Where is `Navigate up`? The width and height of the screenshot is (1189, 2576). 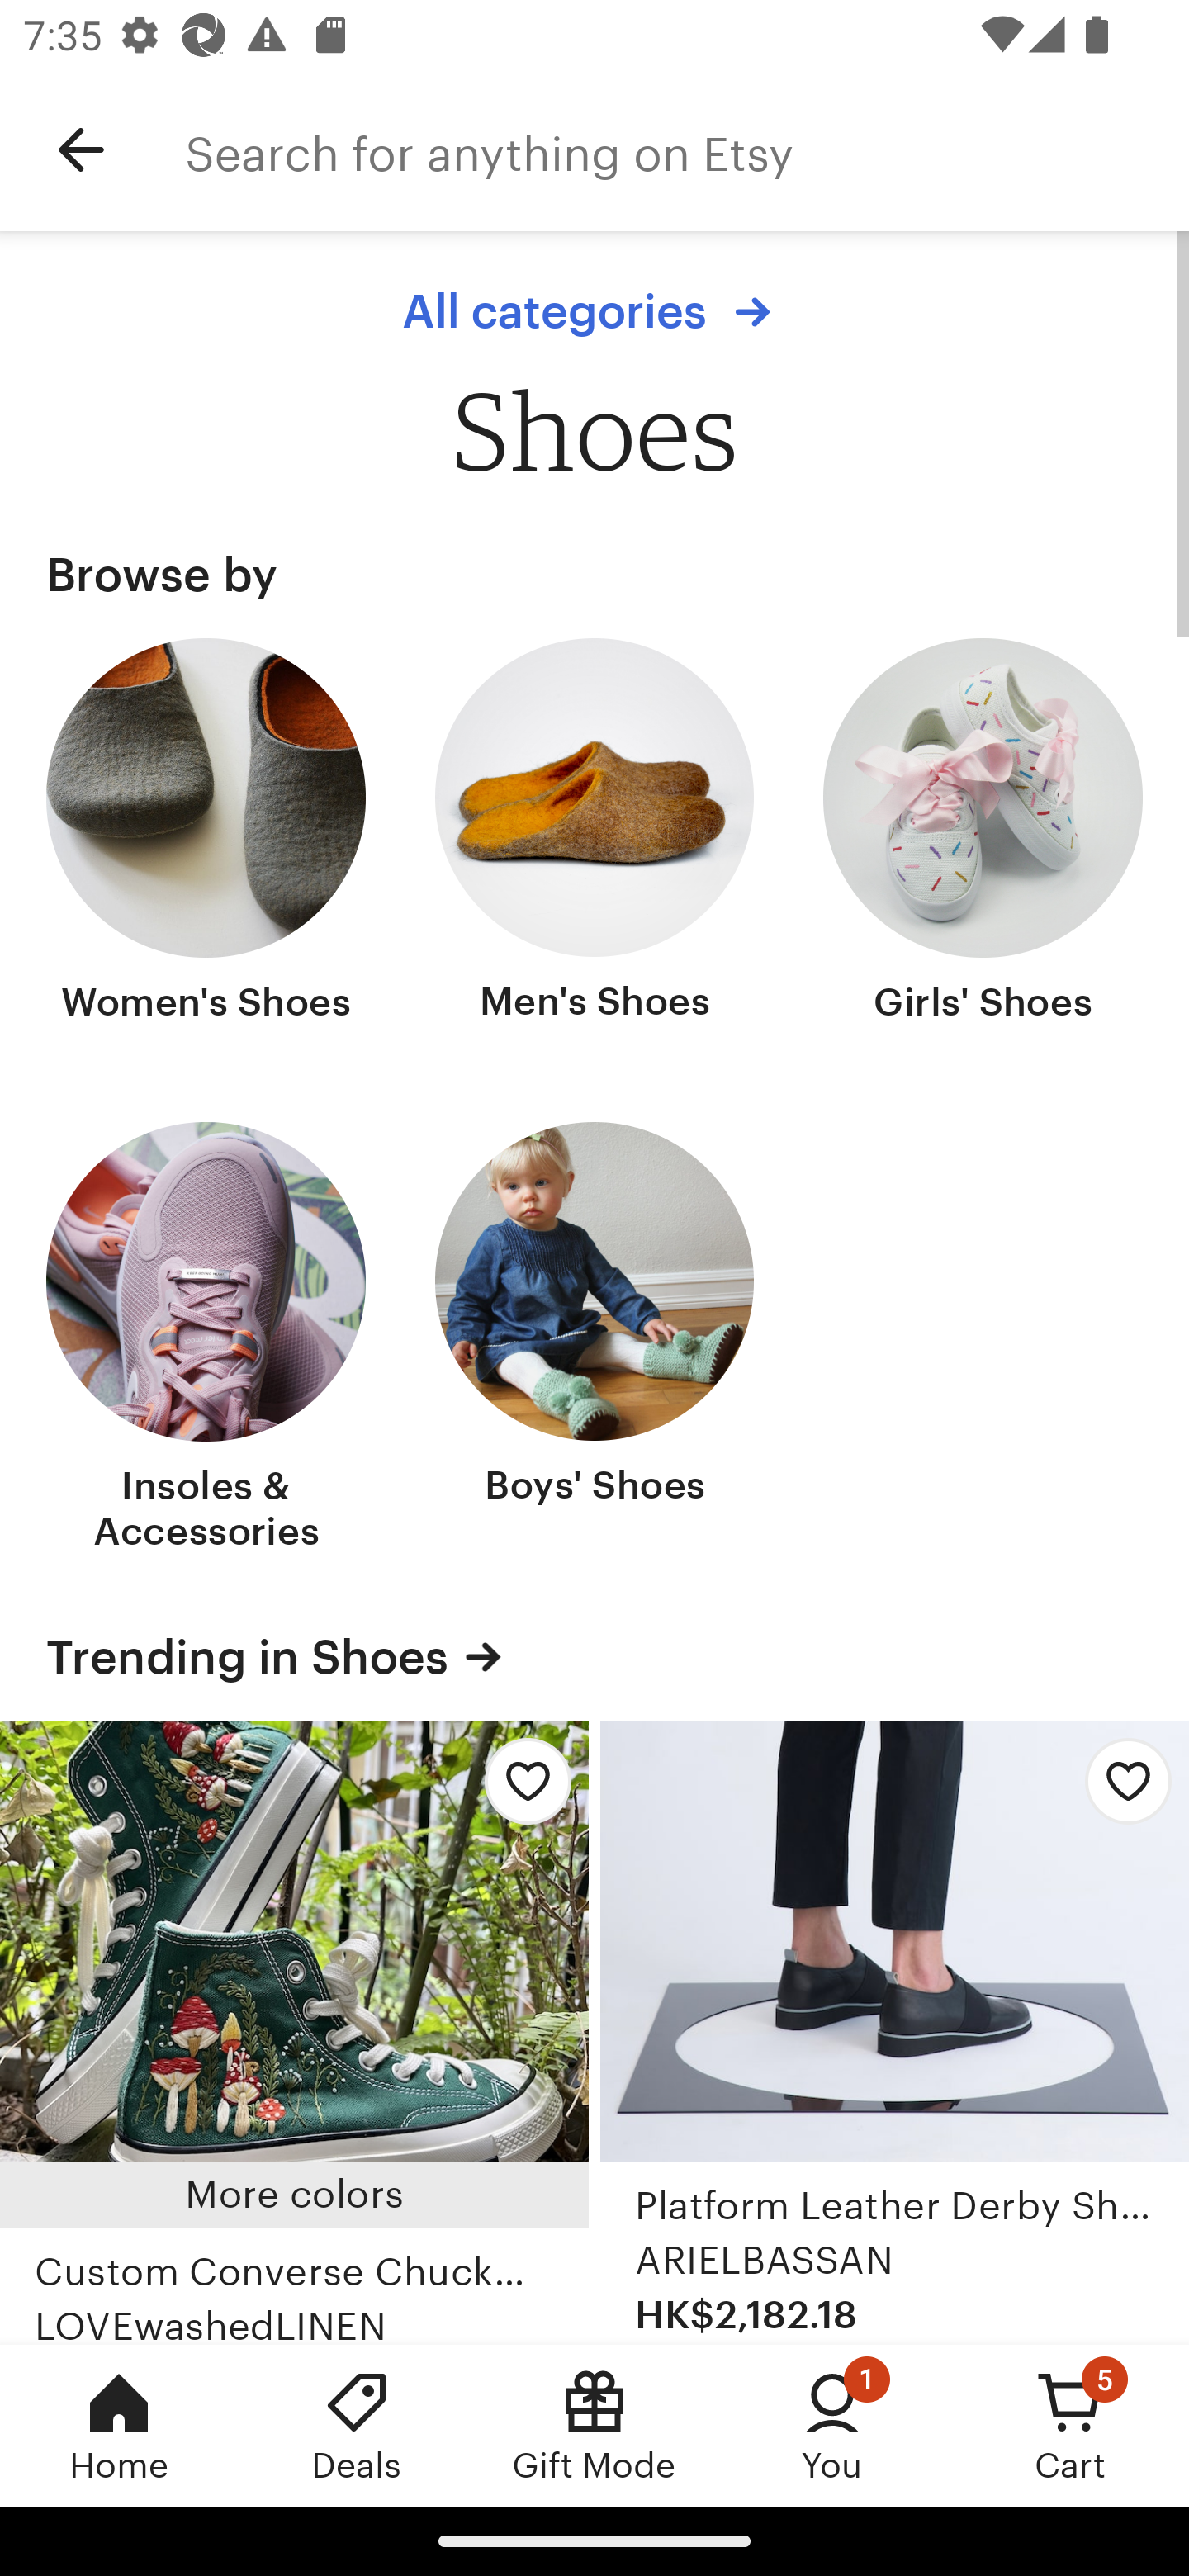 Navigate up is located at coordinates (81, 150).